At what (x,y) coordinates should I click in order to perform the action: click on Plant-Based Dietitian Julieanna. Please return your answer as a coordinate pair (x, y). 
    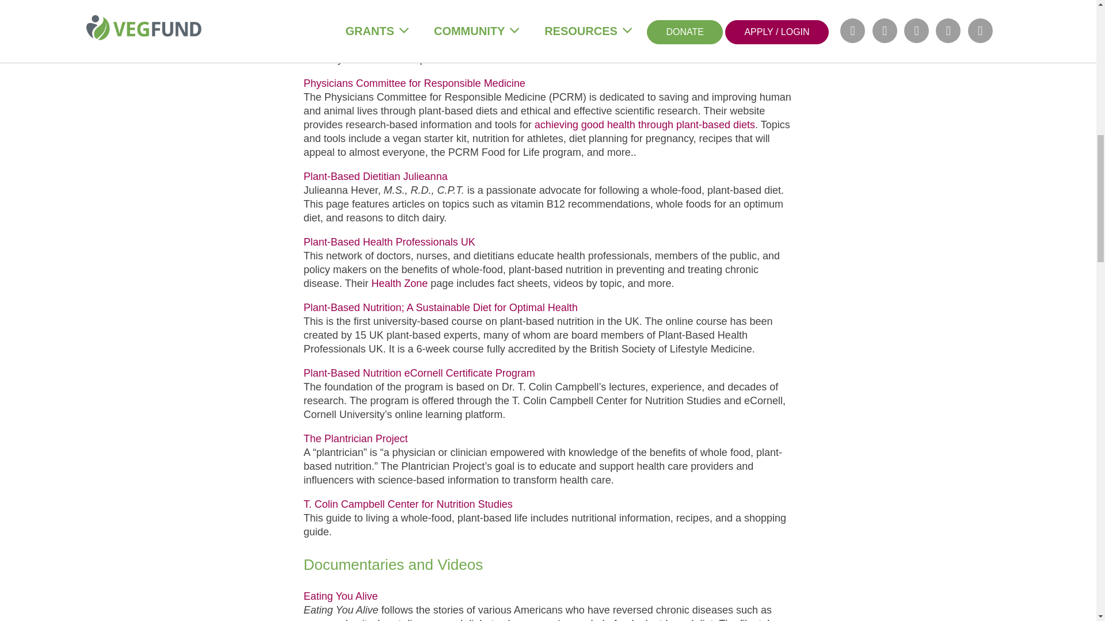
    Looking at the image, I should click on (375, 177).